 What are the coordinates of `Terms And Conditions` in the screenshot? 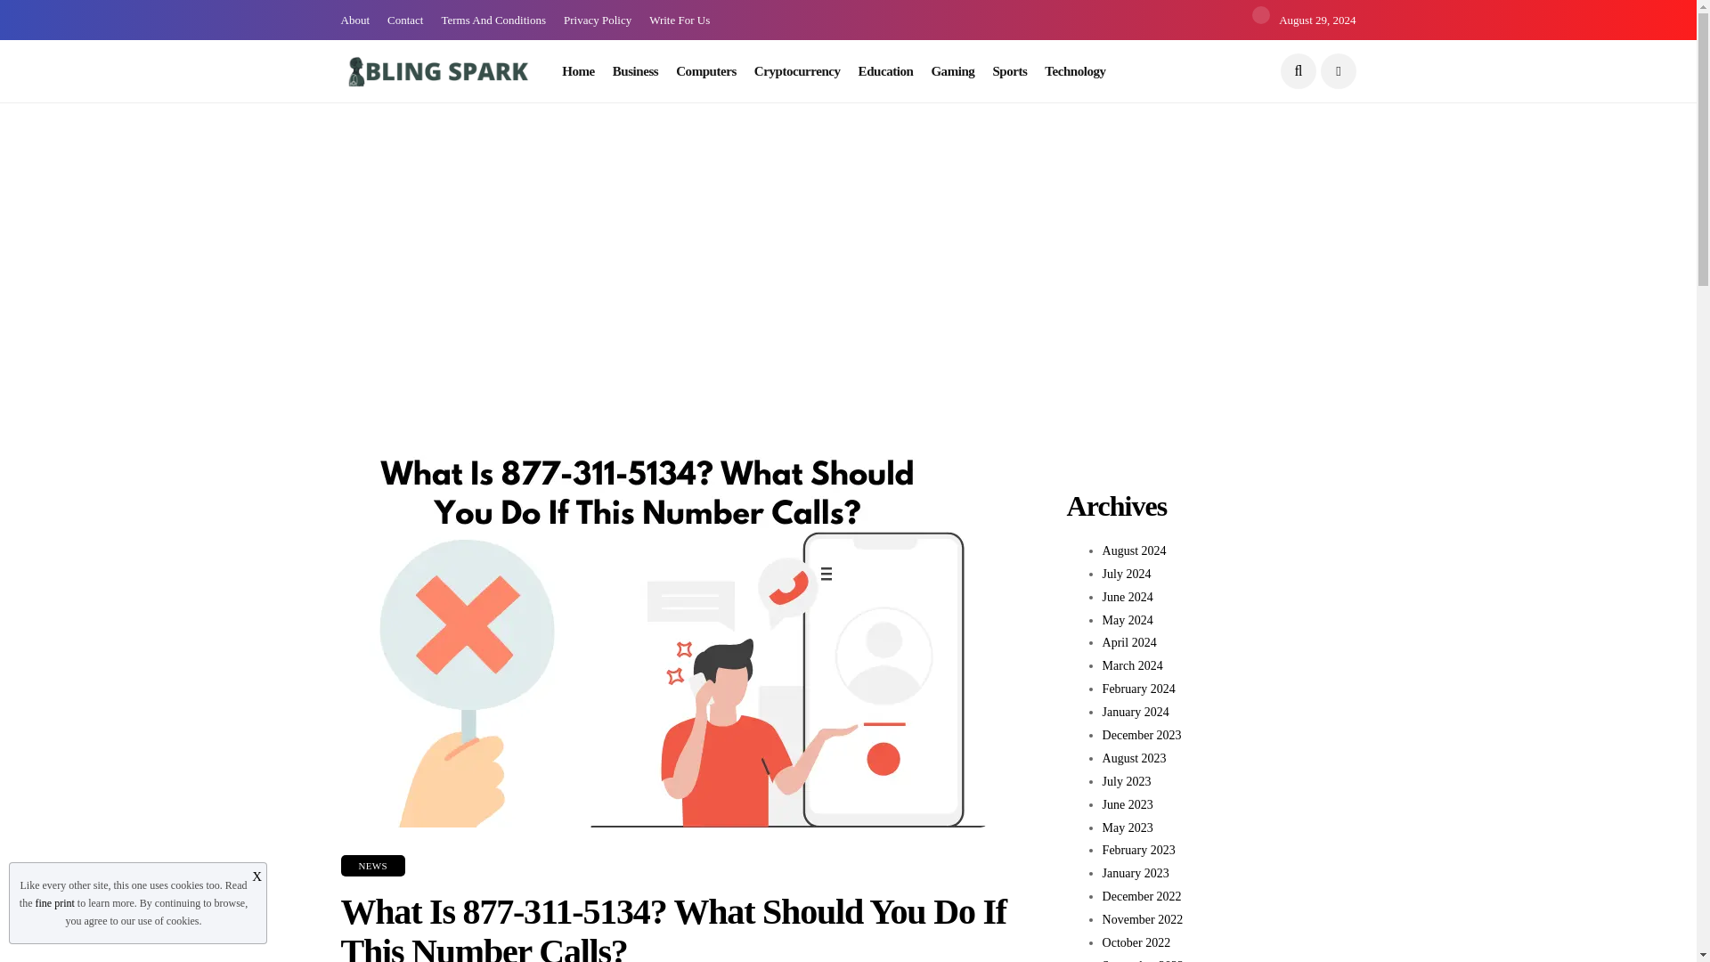 It's located at (493, 20).